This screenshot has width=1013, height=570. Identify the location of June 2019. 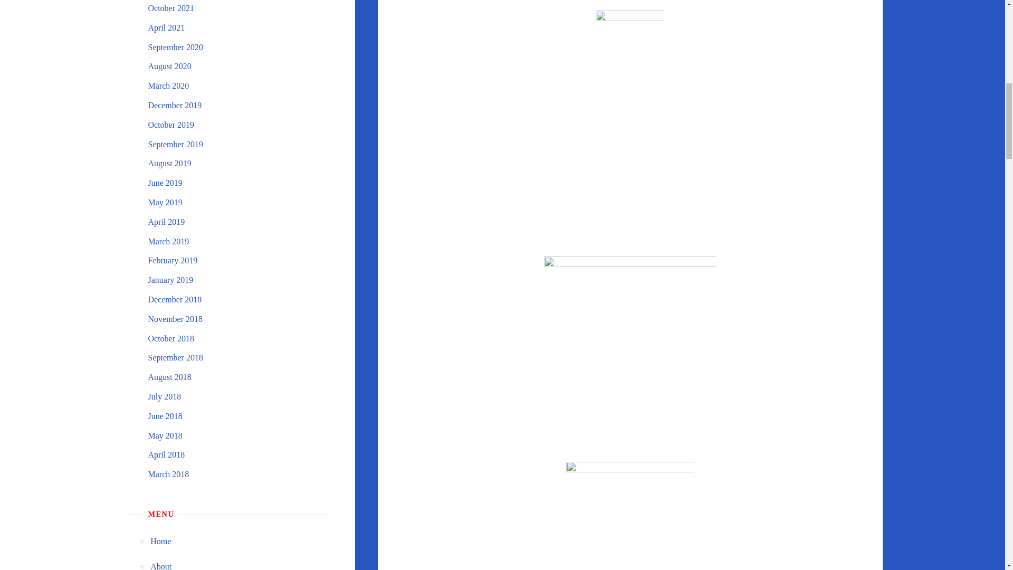
(165, 183).